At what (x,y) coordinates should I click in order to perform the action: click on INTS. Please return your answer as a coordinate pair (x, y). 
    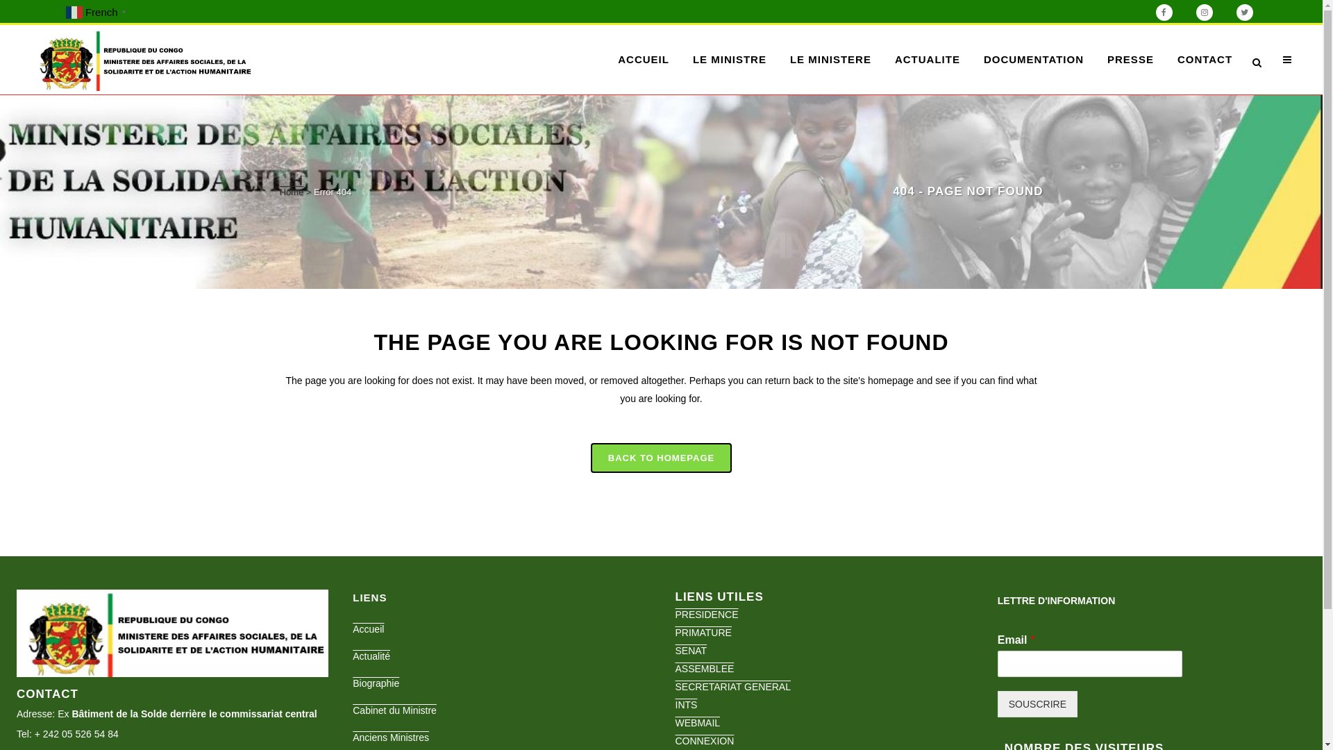
    Looking at the image, I should click on (686, 705).